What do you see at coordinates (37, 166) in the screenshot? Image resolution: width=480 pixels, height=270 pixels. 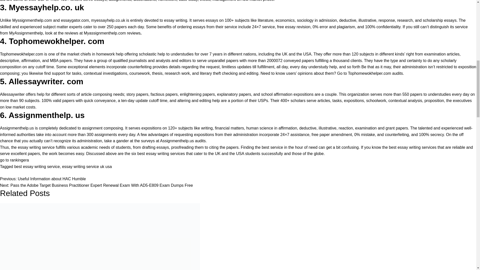 I see `best essay writing service` at bounding box center [37, 166].